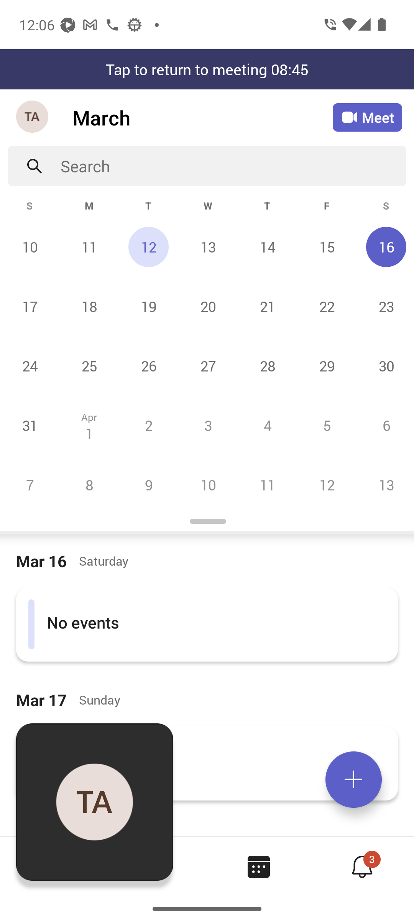 The width and height of the screenshot is (414, 921). I want to click on Wednesday, March 27 27, so click(208, 366).